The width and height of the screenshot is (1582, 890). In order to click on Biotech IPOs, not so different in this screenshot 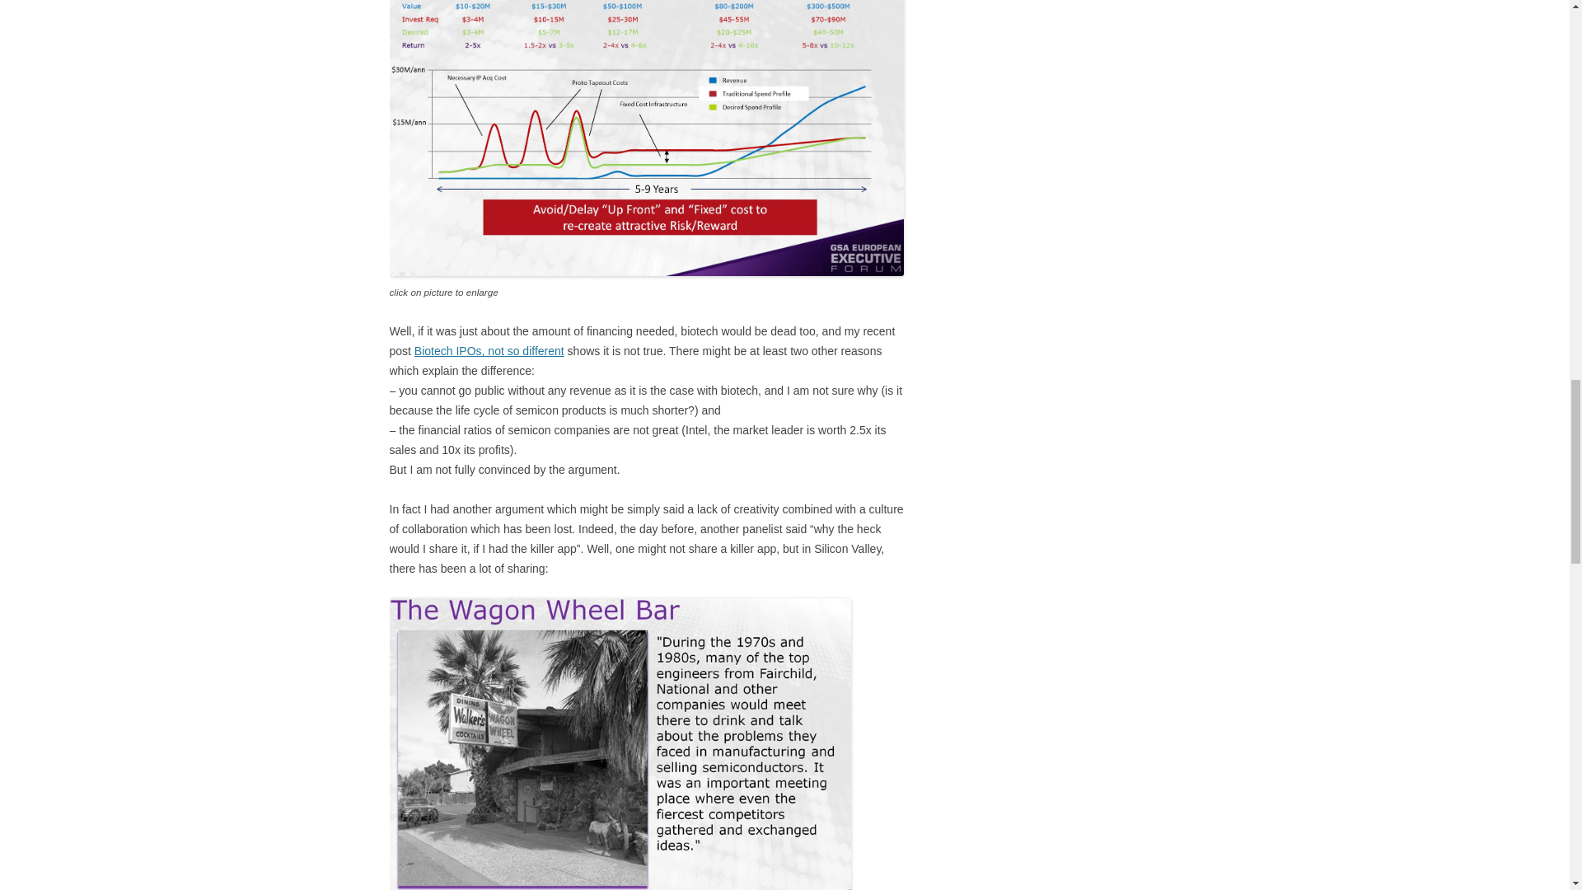, I will do `click(489, 351)`.